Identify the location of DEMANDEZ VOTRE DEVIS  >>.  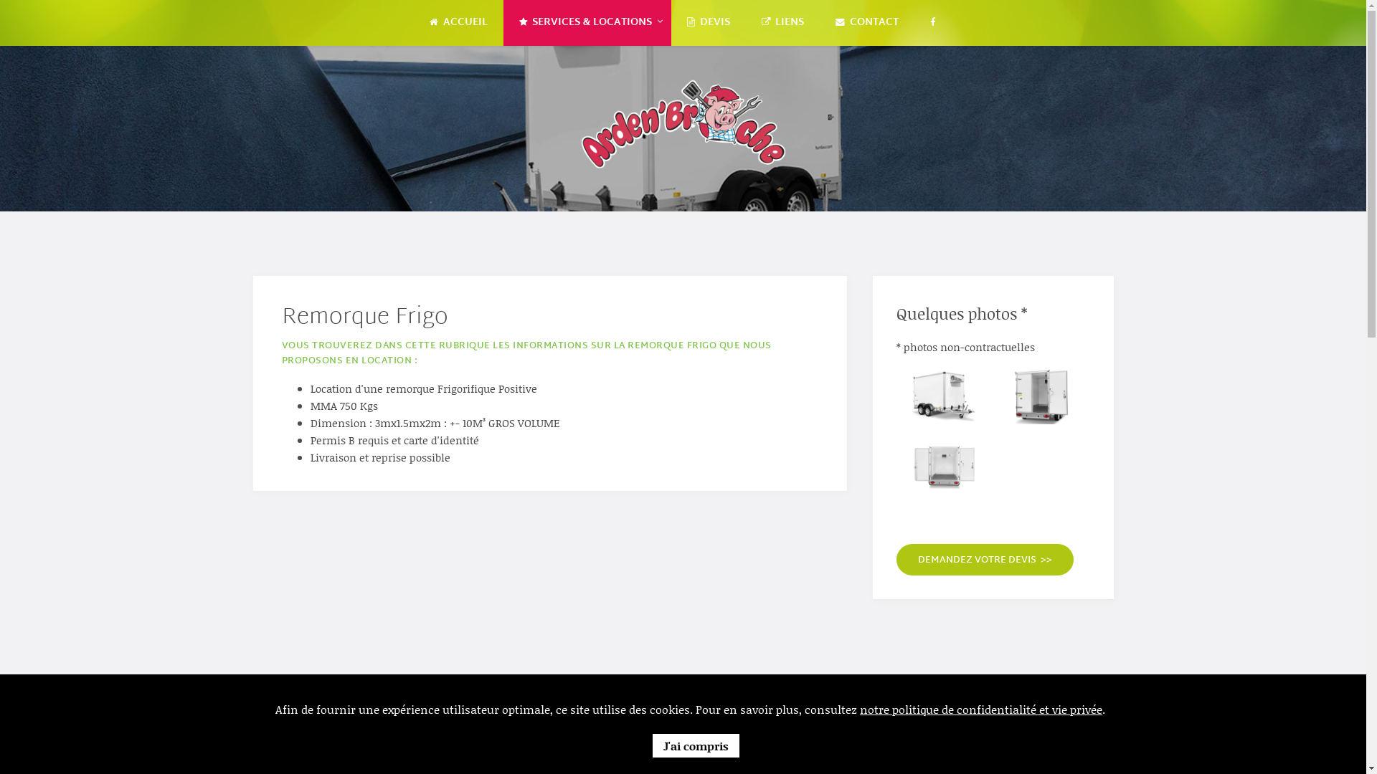
(985, 559).